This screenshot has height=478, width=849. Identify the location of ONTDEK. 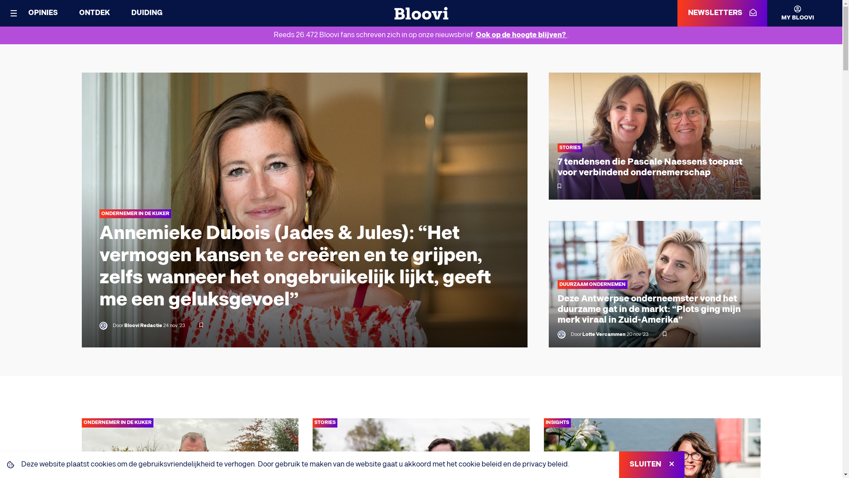
(95, 13).